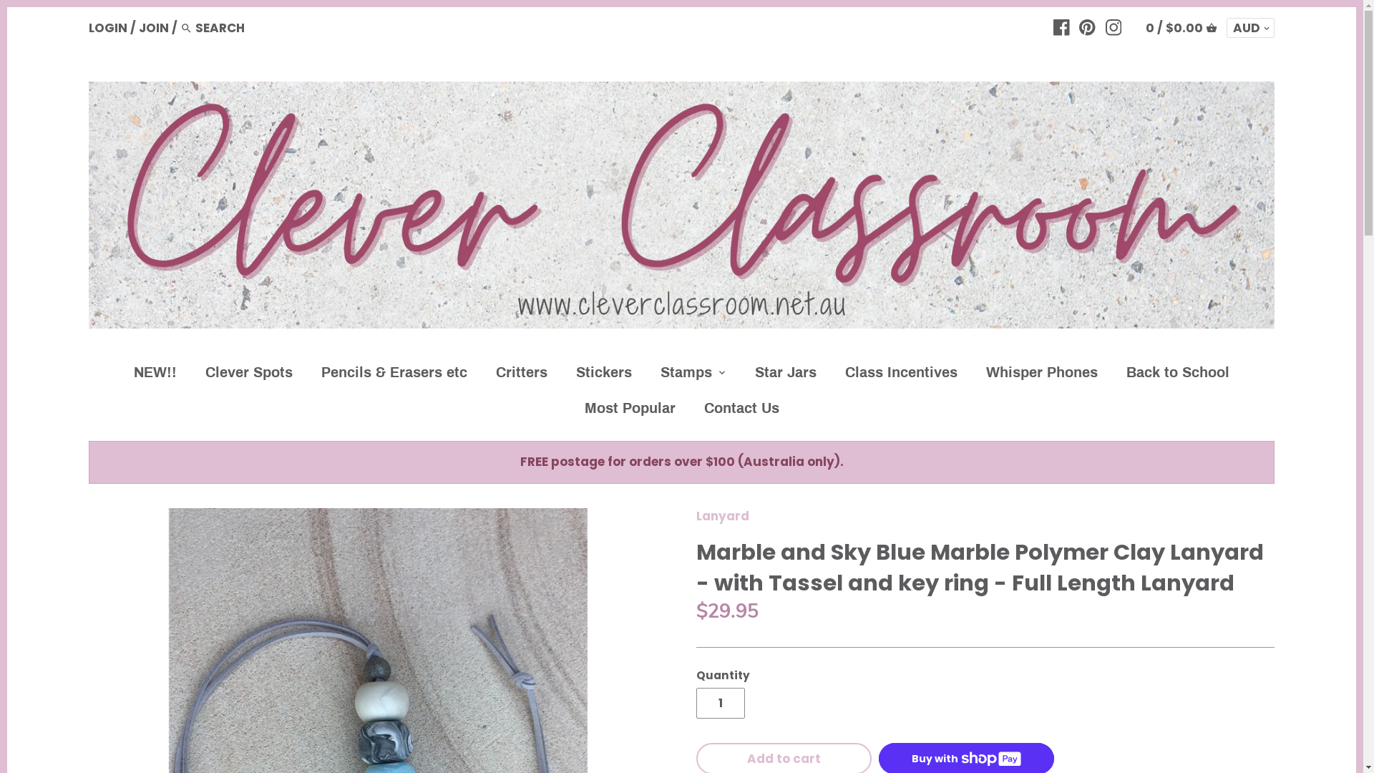  I want to click on JOIN, so click(154, 27).